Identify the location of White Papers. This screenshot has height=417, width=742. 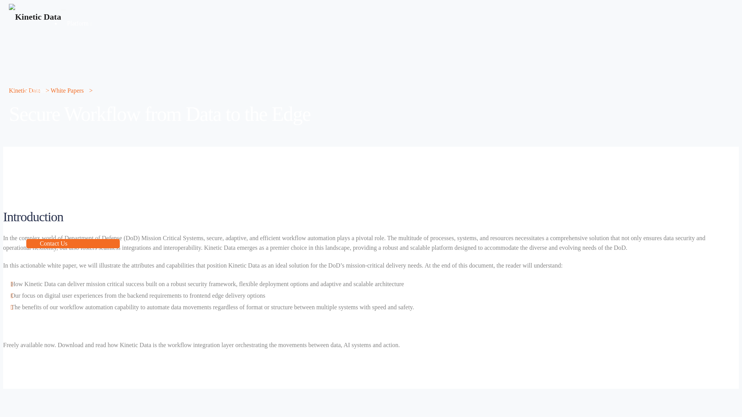
(67, 90).